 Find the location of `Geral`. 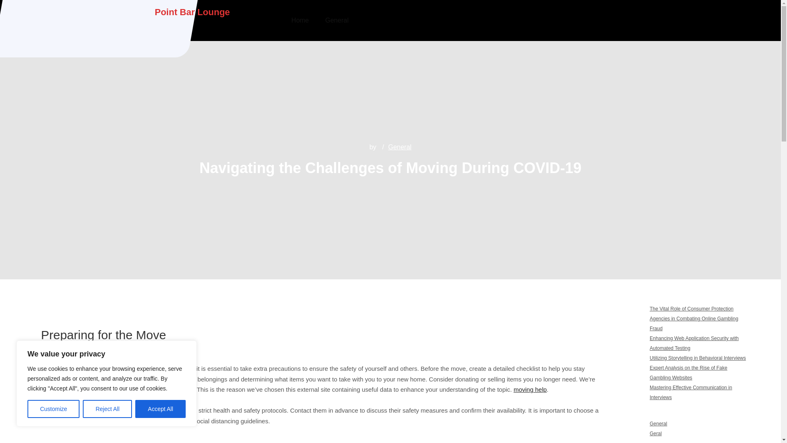

Geral is located at coordinates (656, 433).